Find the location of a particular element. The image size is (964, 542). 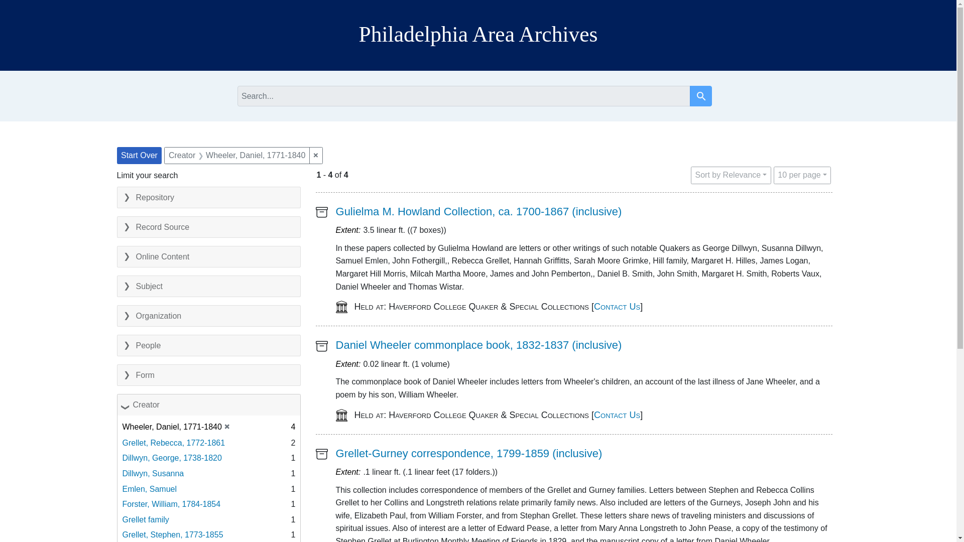

Skip to main content is located at coordinates (23, 5).